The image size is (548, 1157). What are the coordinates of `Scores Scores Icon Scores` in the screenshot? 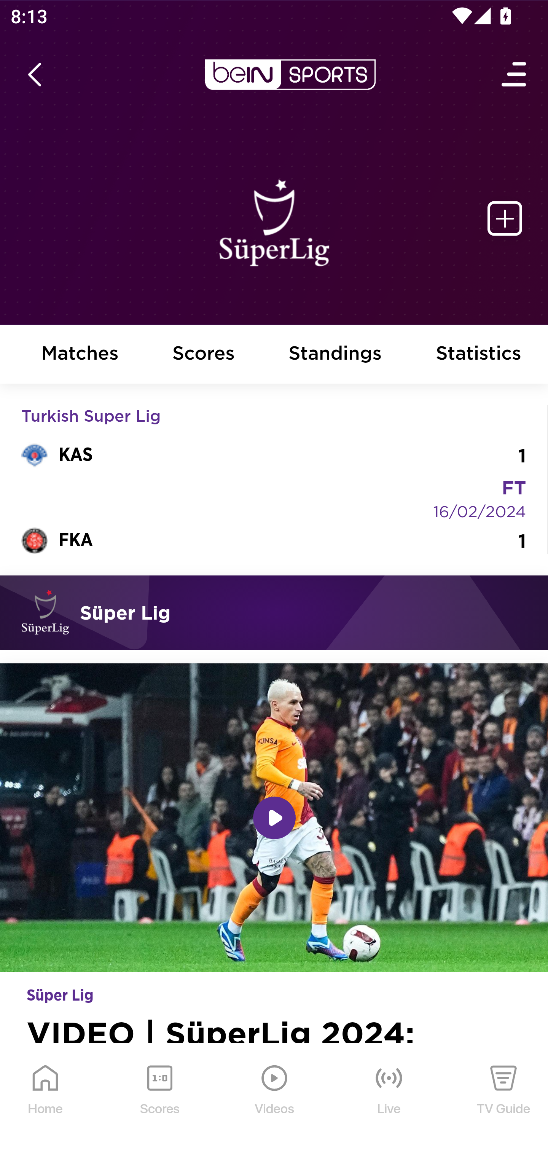 It's located at (159, 1101).